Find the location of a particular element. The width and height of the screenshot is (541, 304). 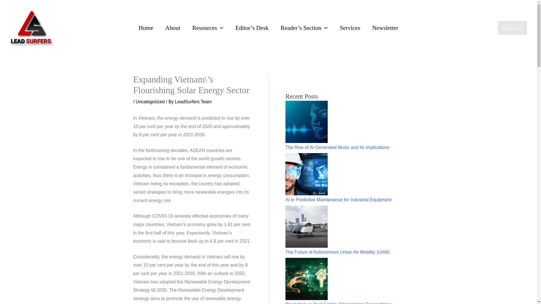

Enquire is located at coordinates (512, 28).